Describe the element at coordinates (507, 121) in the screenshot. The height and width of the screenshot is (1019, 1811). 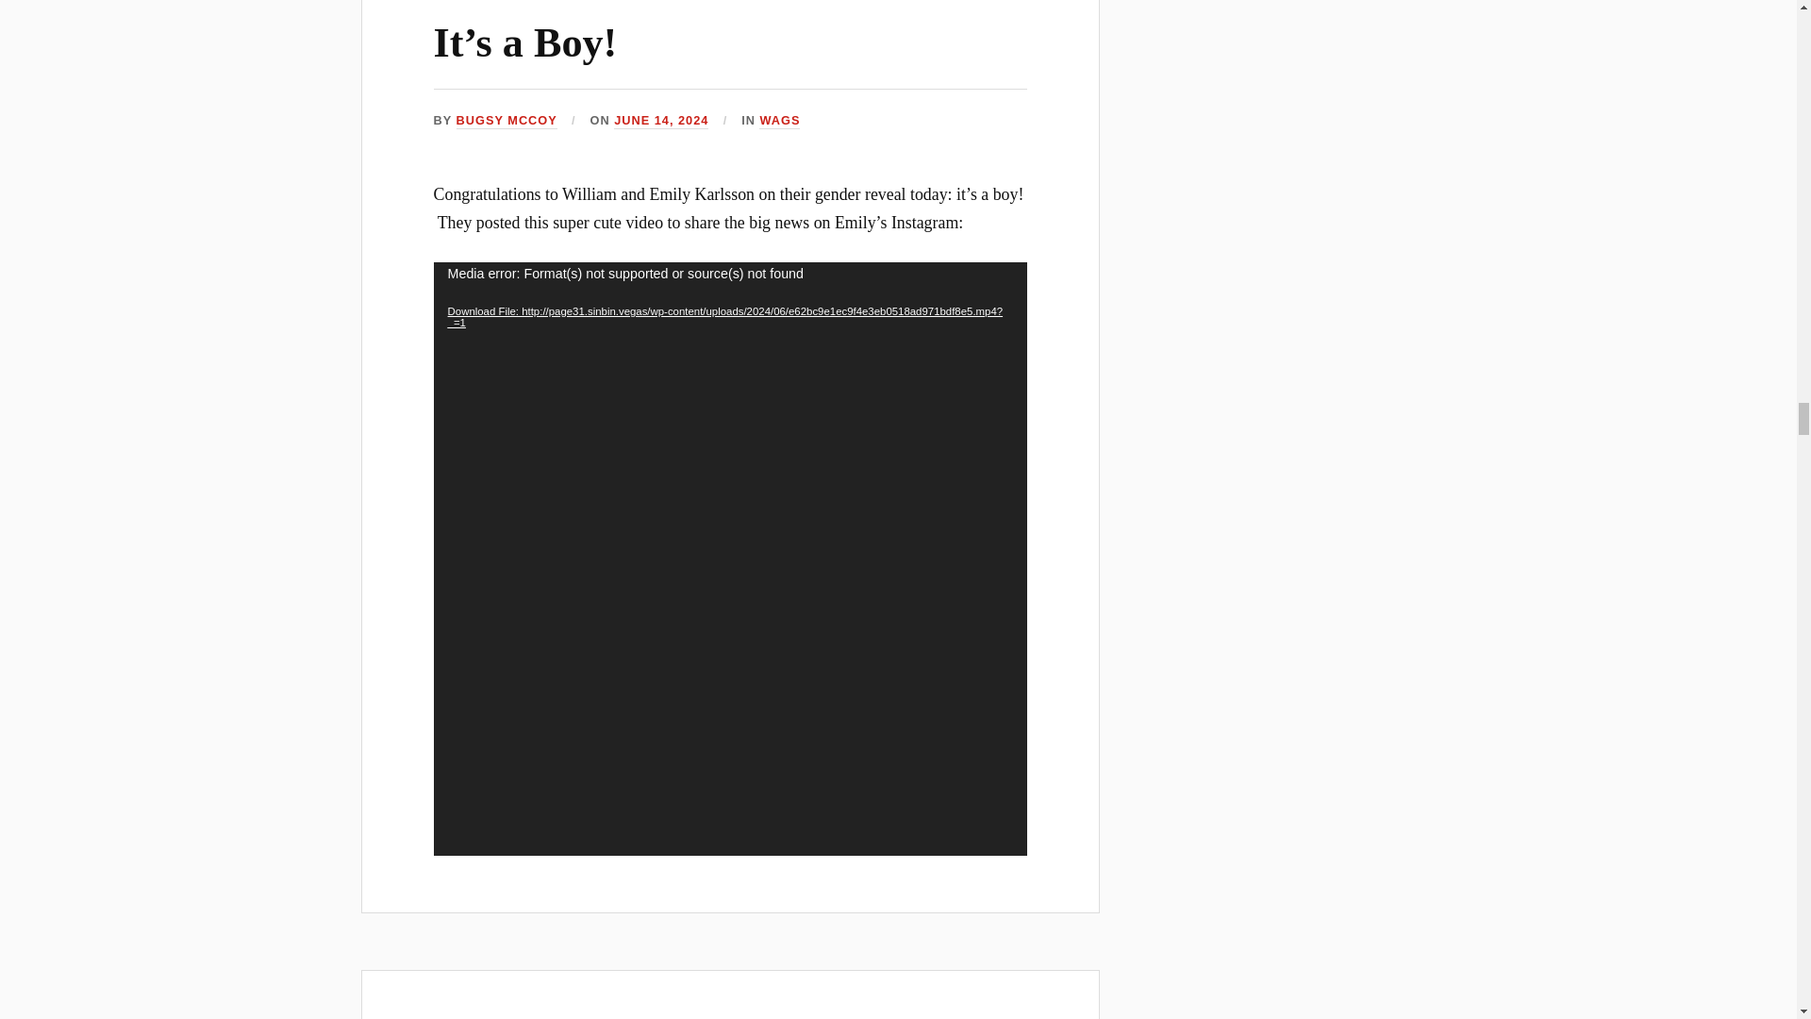
I see `BUGSY MCCOY` at that location.